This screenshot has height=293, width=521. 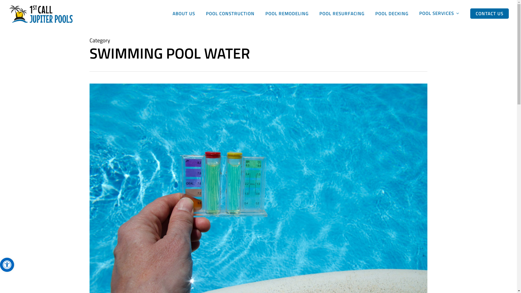 I want to click on POOL RESURFACING, so click(x=342, y=14).